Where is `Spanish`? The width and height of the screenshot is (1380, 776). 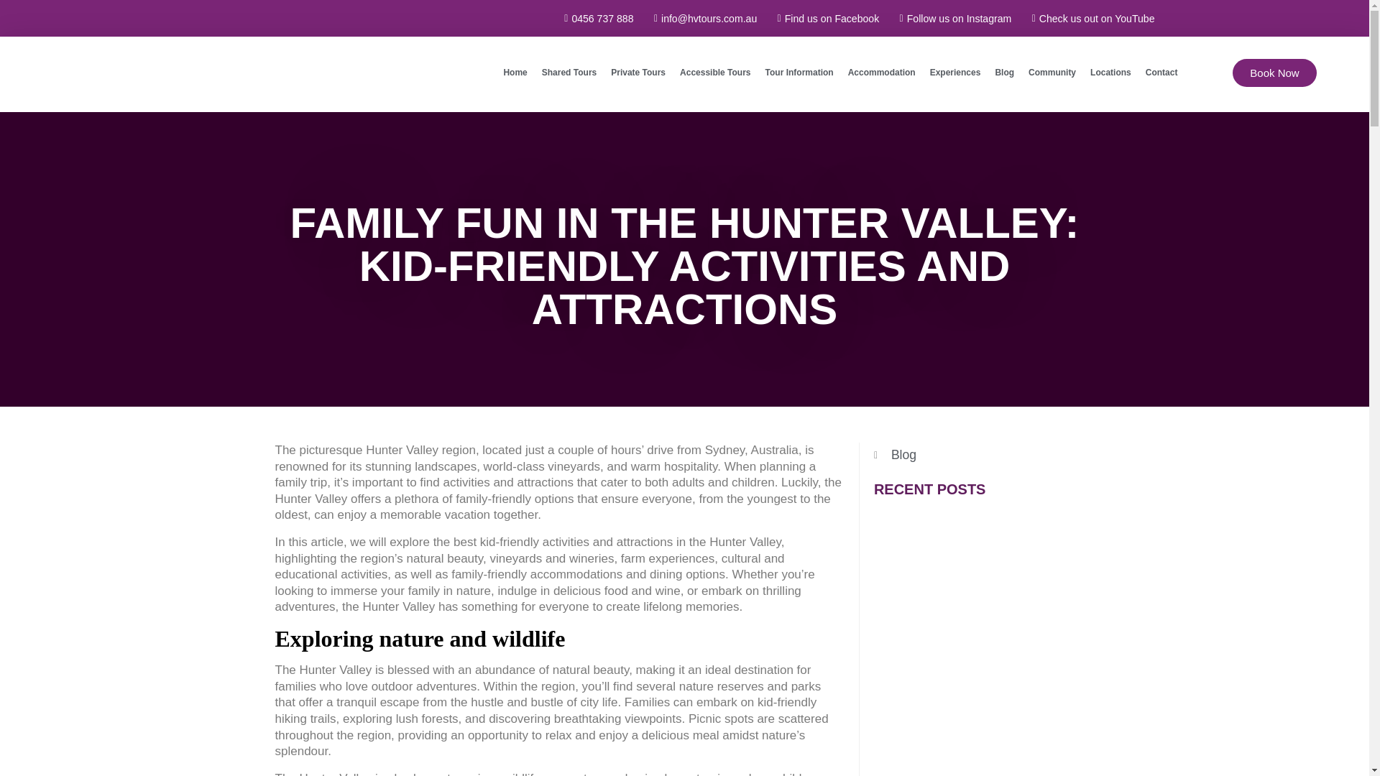
Spanish is located at coordinates (240, 20).